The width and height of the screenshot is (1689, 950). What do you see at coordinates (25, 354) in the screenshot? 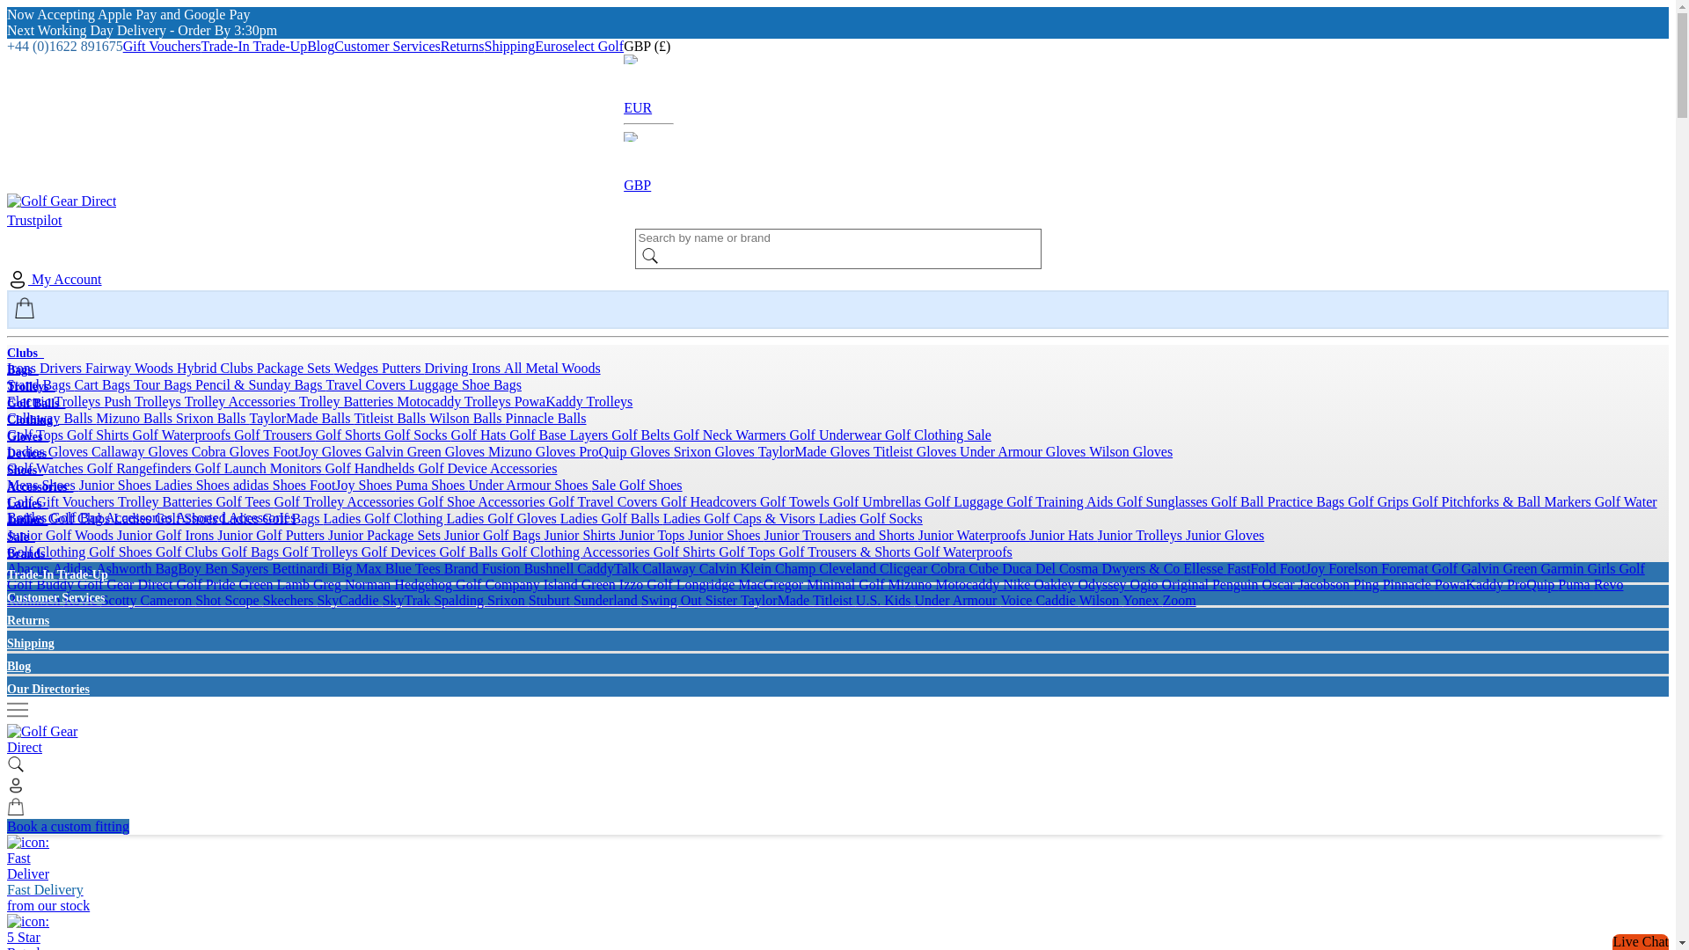
I see `Clubs  ` at bounding box center [25, 354].